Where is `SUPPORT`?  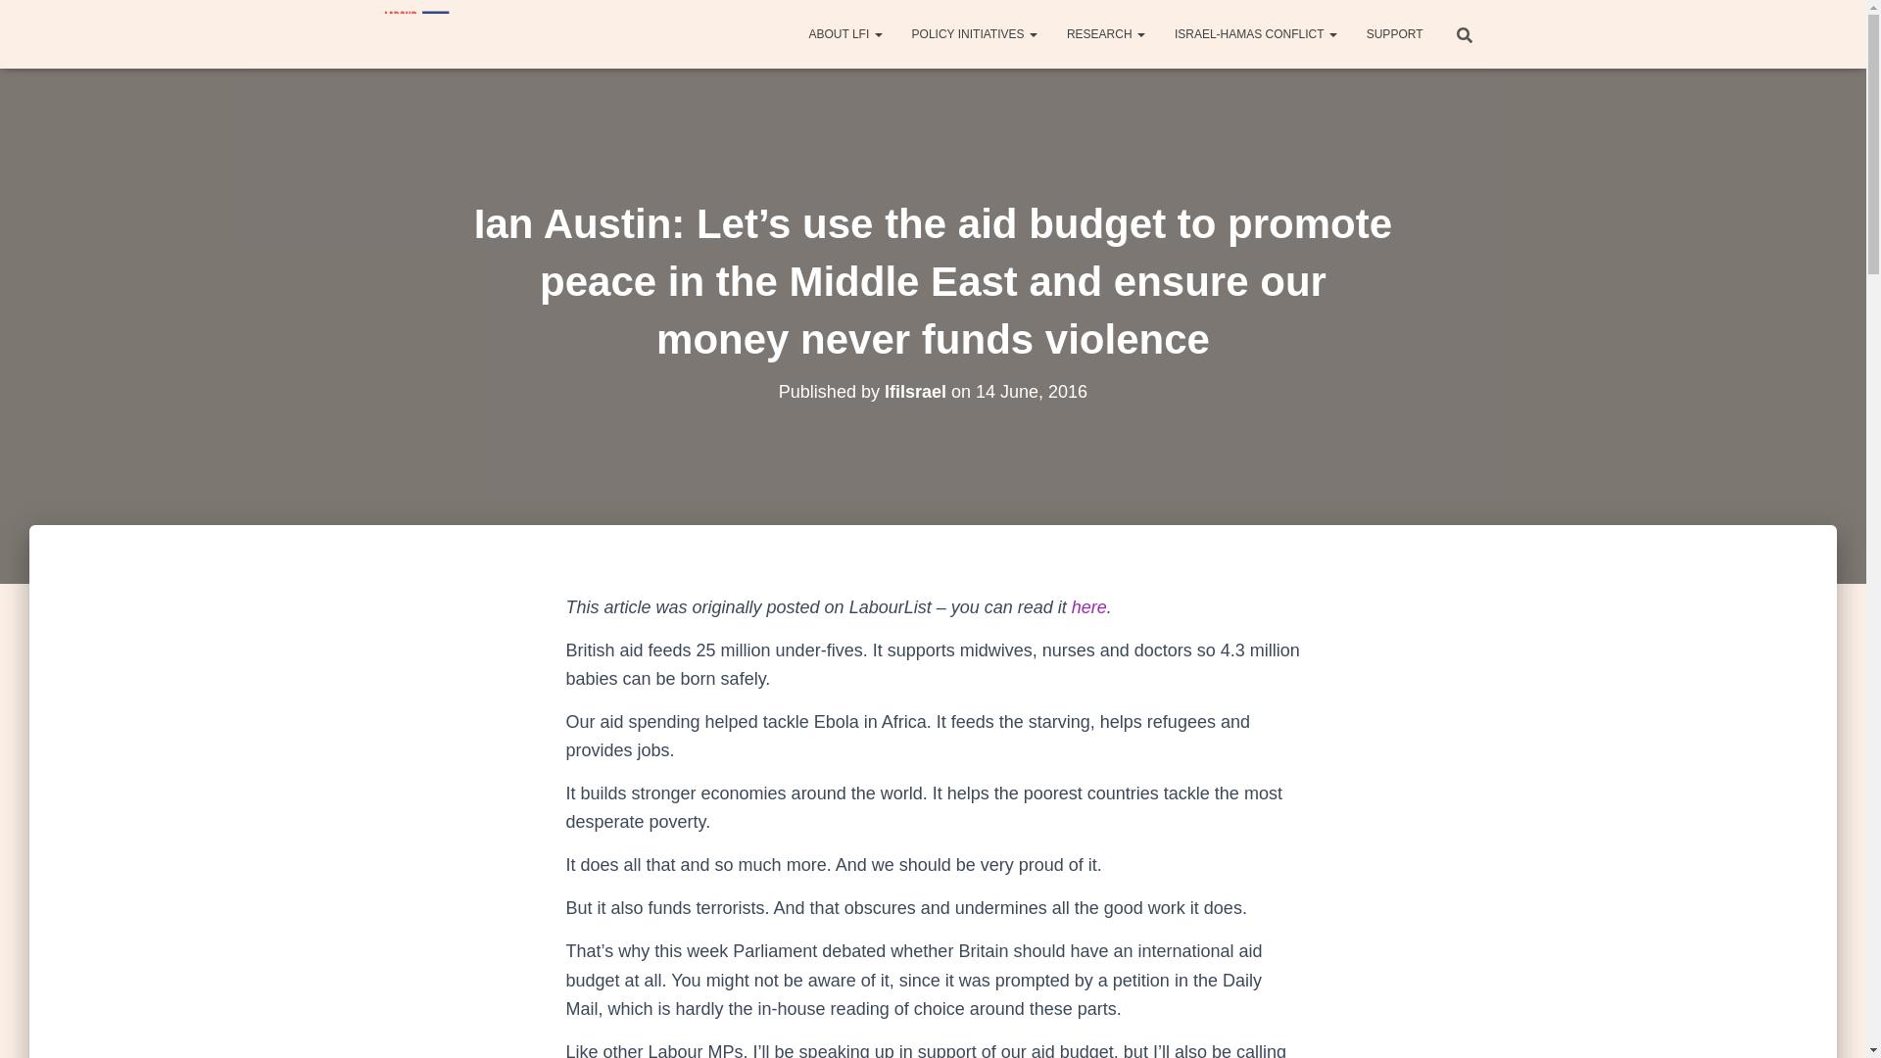 SUPPORT is located at coordinates (1395, 33).